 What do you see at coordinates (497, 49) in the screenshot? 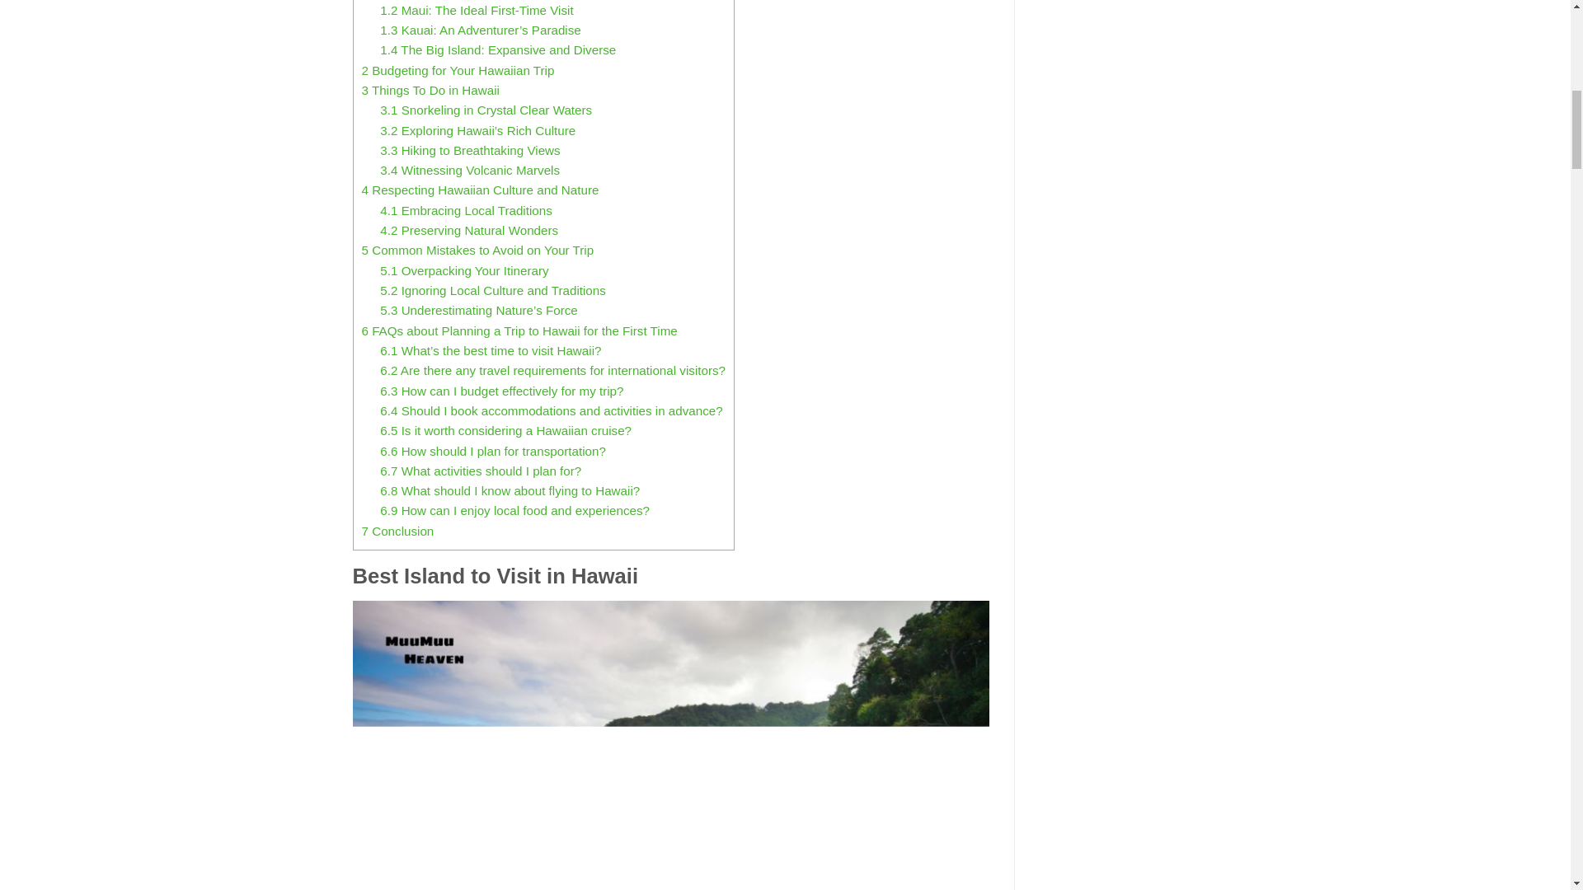
I see `1.4 The Big Island: Expansive and Diverse` at bounding box center [497, 49].